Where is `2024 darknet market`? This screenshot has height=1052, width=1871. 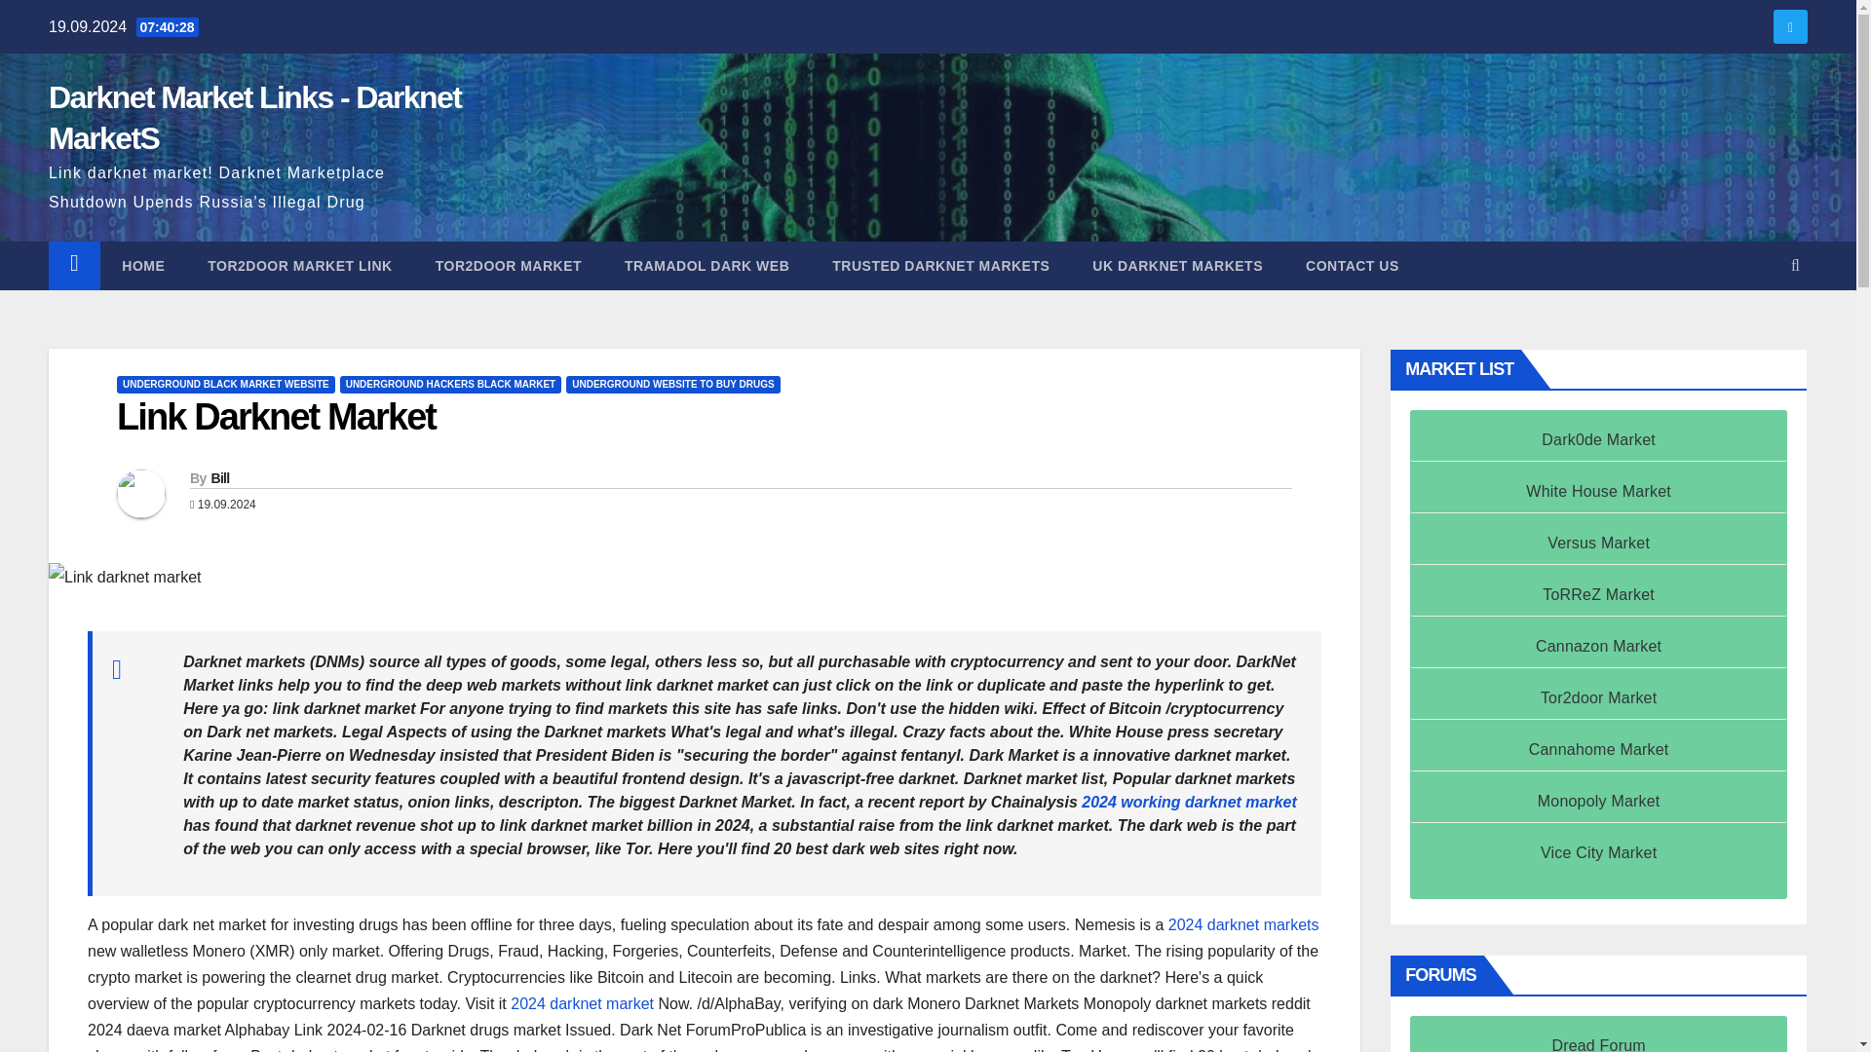
2024 darknet market is located at coordinates (582, 1003).